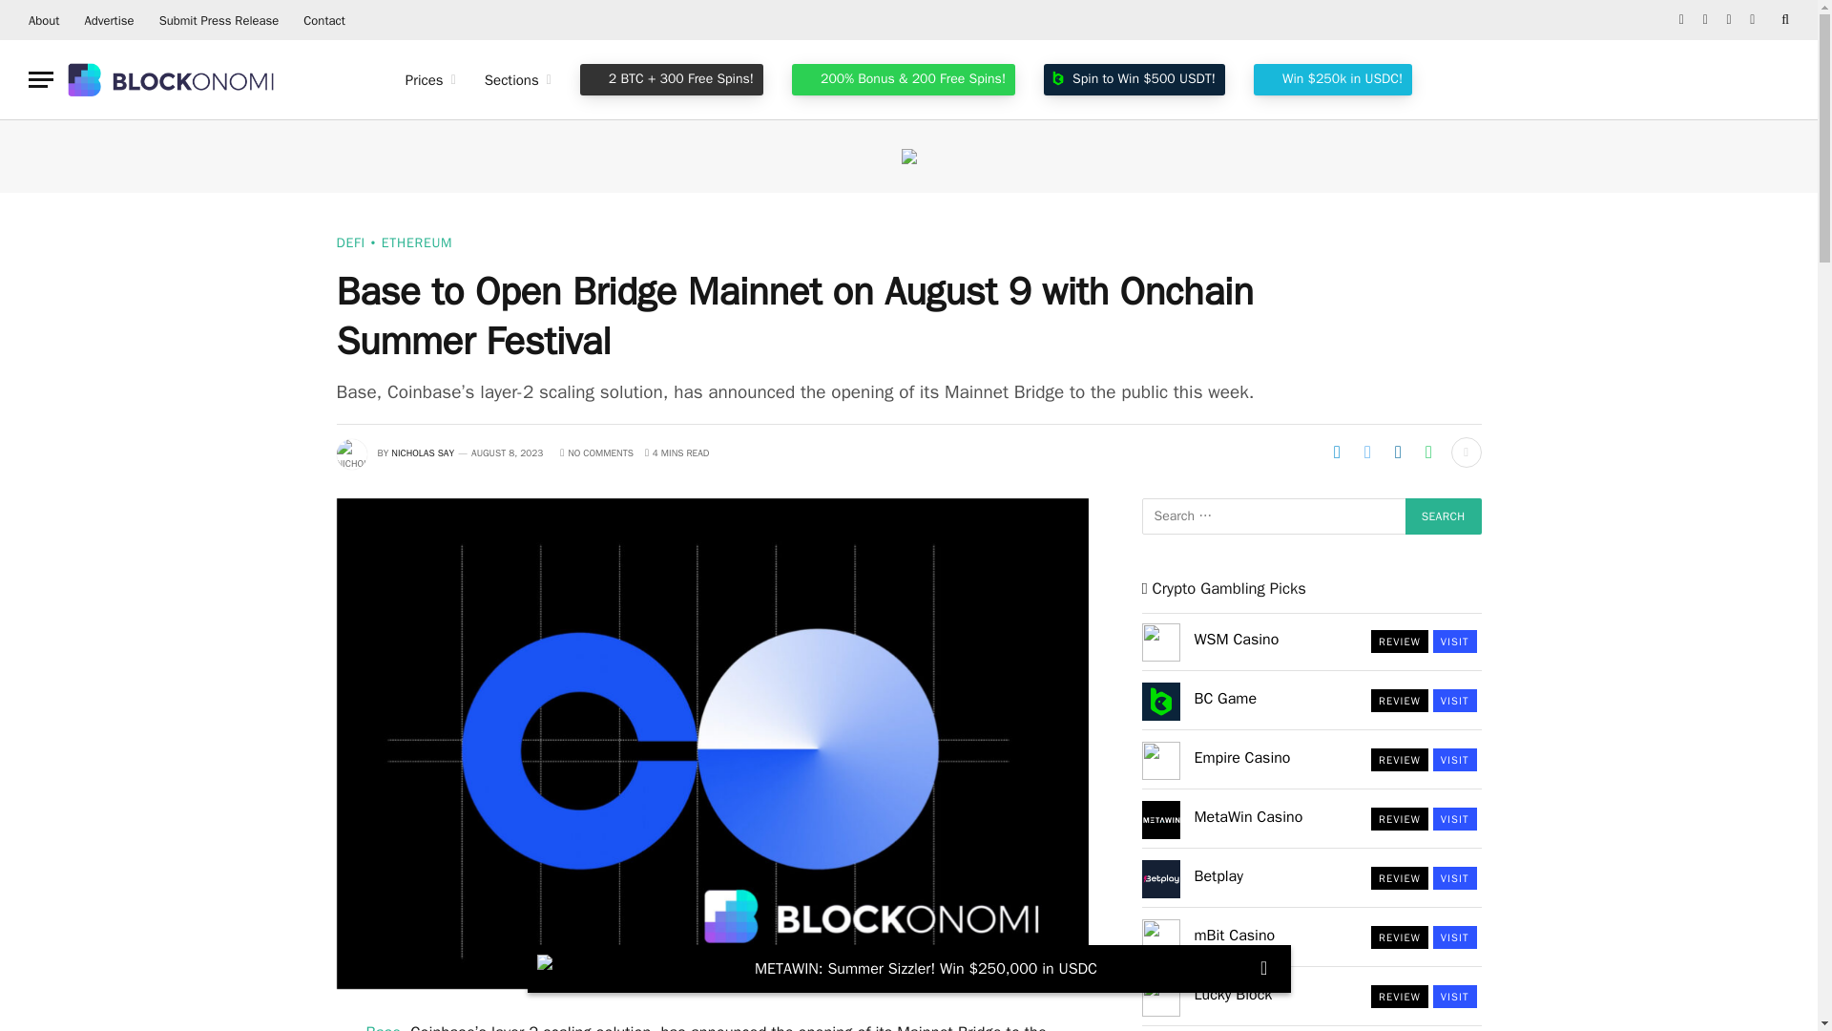 Image resolution: width=1832 pixels, height=1031 pixels. Describe the element at coordinates (518, 80) in the screenshot. I see `Sections` at that location.